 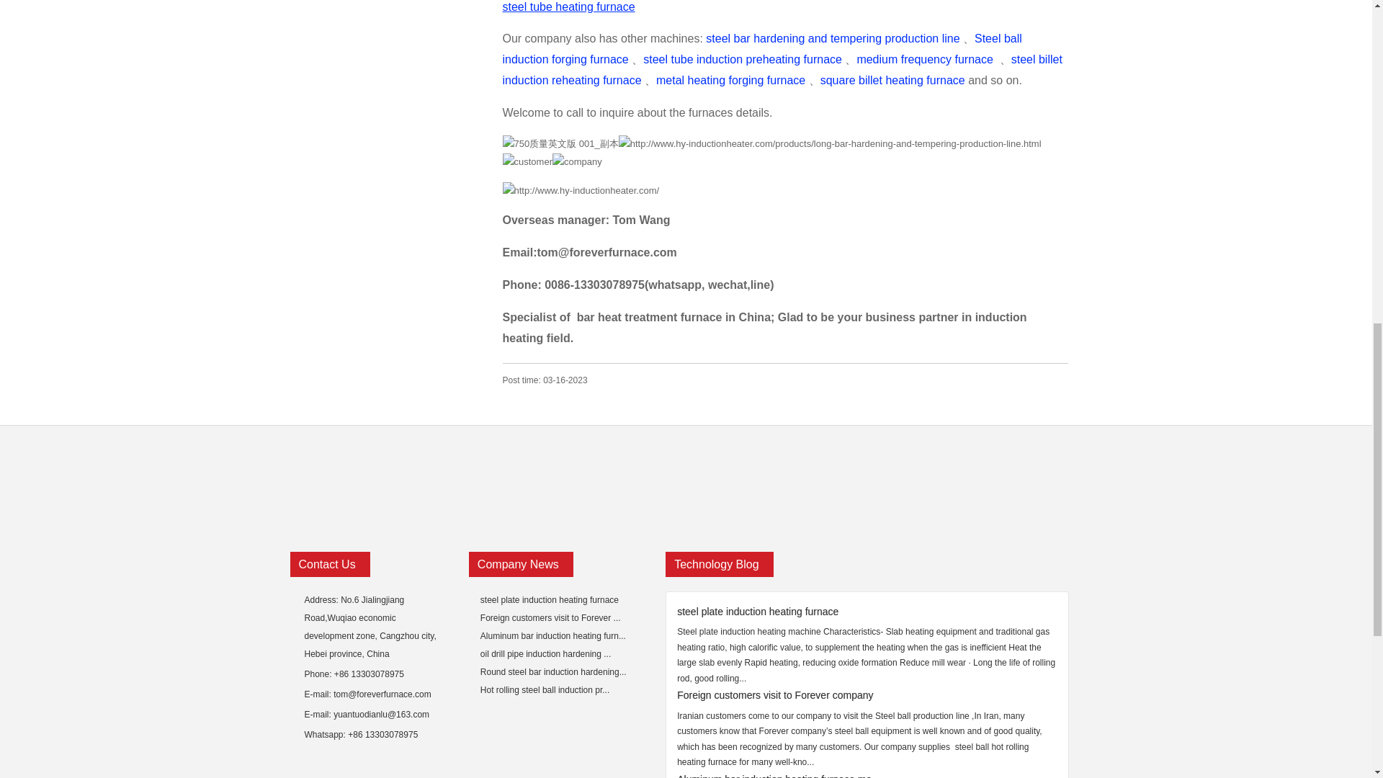 What do you see at coordinates (569, 7) in the screenshot?
I see `steel tube heating furnace` at bounding box center [569, 7].